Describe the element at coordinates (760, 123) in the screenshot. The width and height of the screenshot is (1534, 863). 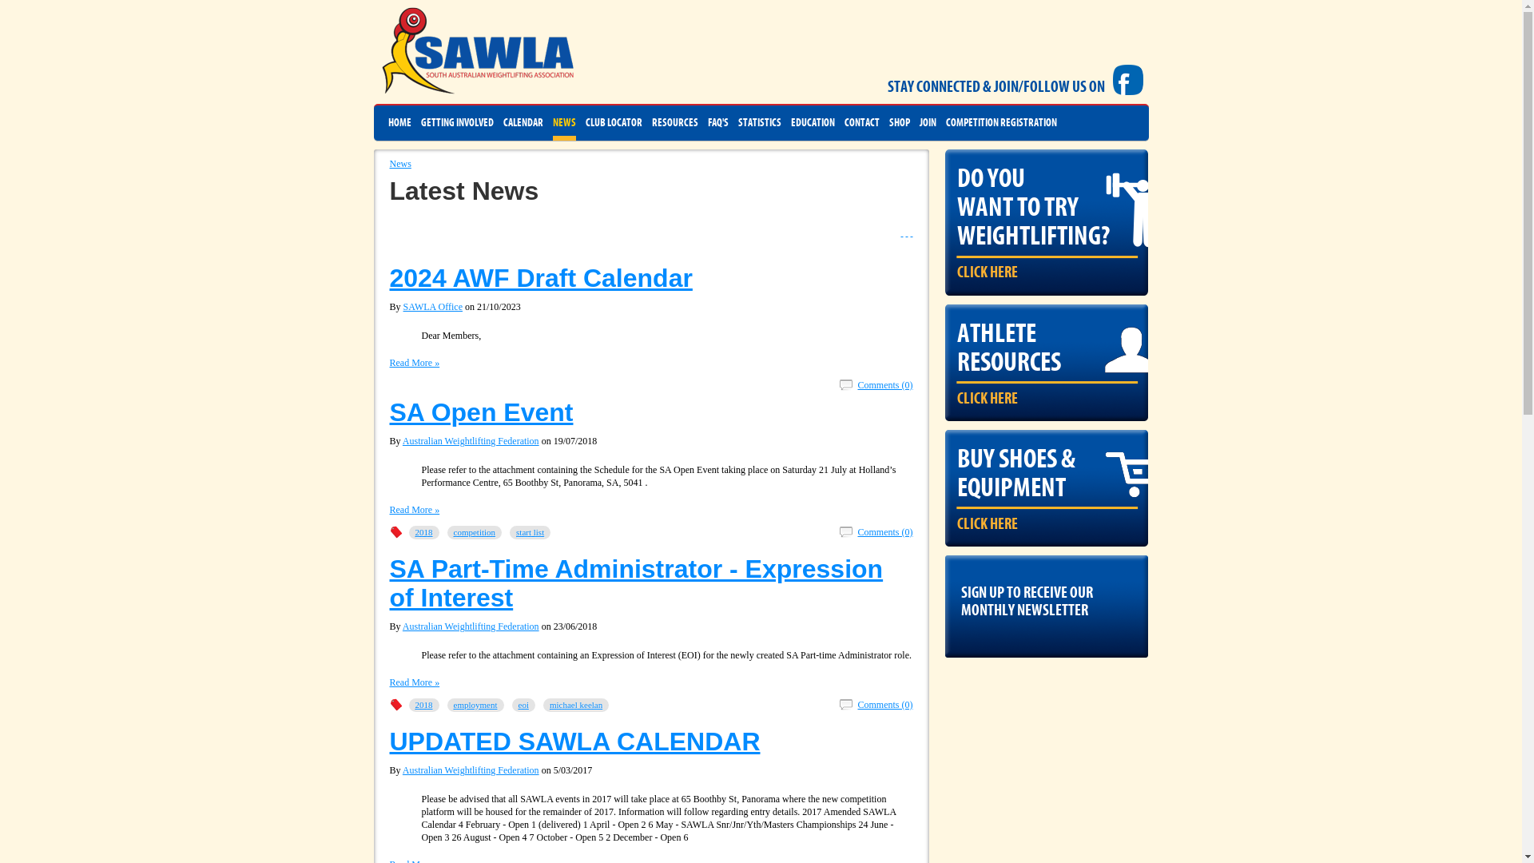
I see `STATISTICS` at that location.